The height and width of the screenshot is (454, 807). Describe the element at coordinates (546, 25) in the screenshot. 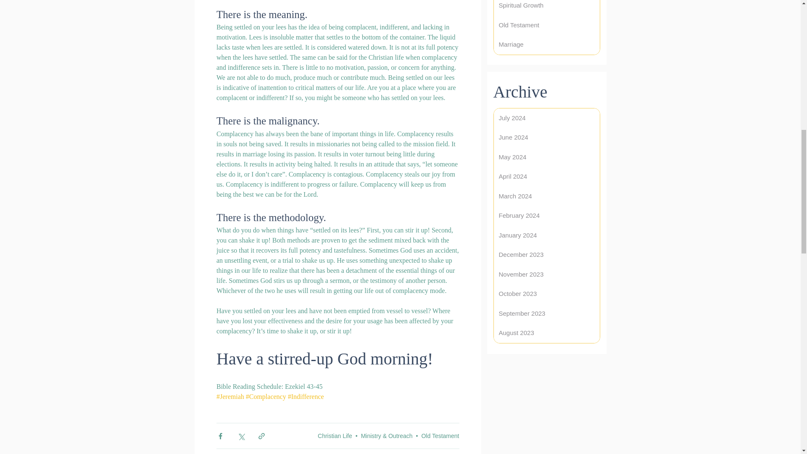

I see `Old Testament` at that location.